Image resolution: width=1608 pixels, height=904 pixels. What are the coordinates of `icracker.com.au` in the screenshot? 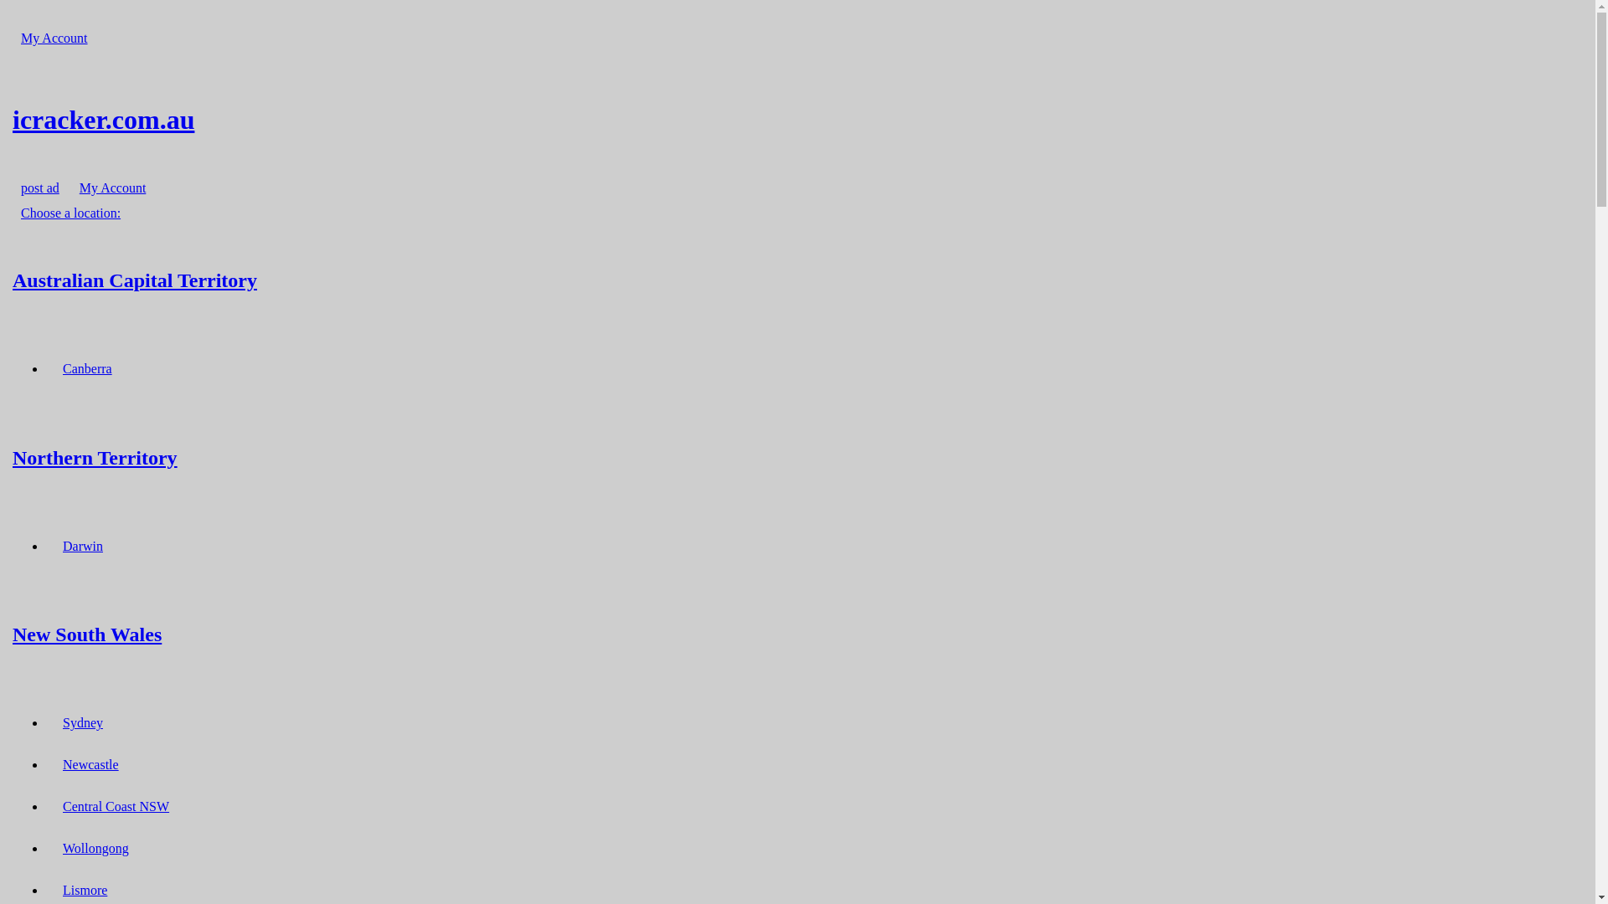 It's located at (797, 120).